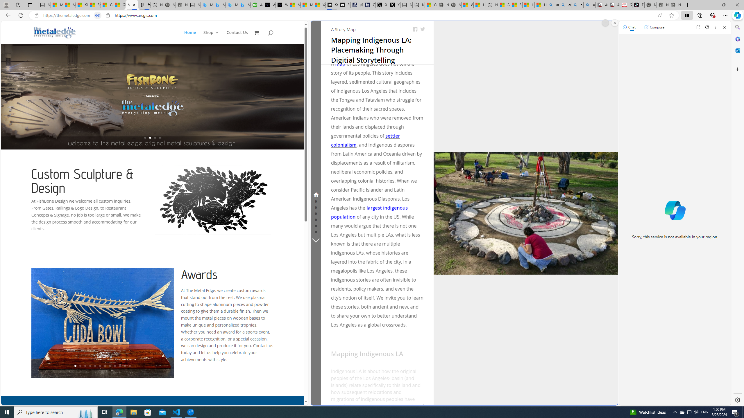 This screenshot has width=744, height=418. I want to click on Go to section 4: Kuruvungna , so click(316, 213).